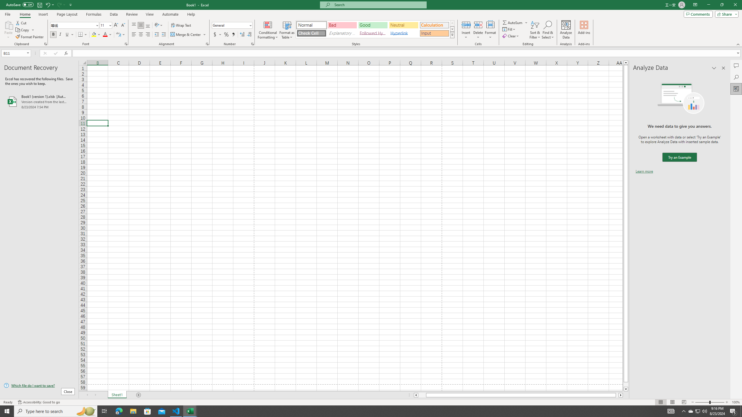 The height and width of the screenshot is (417, 742). I want to click on Find & Select, so click(548, 30).